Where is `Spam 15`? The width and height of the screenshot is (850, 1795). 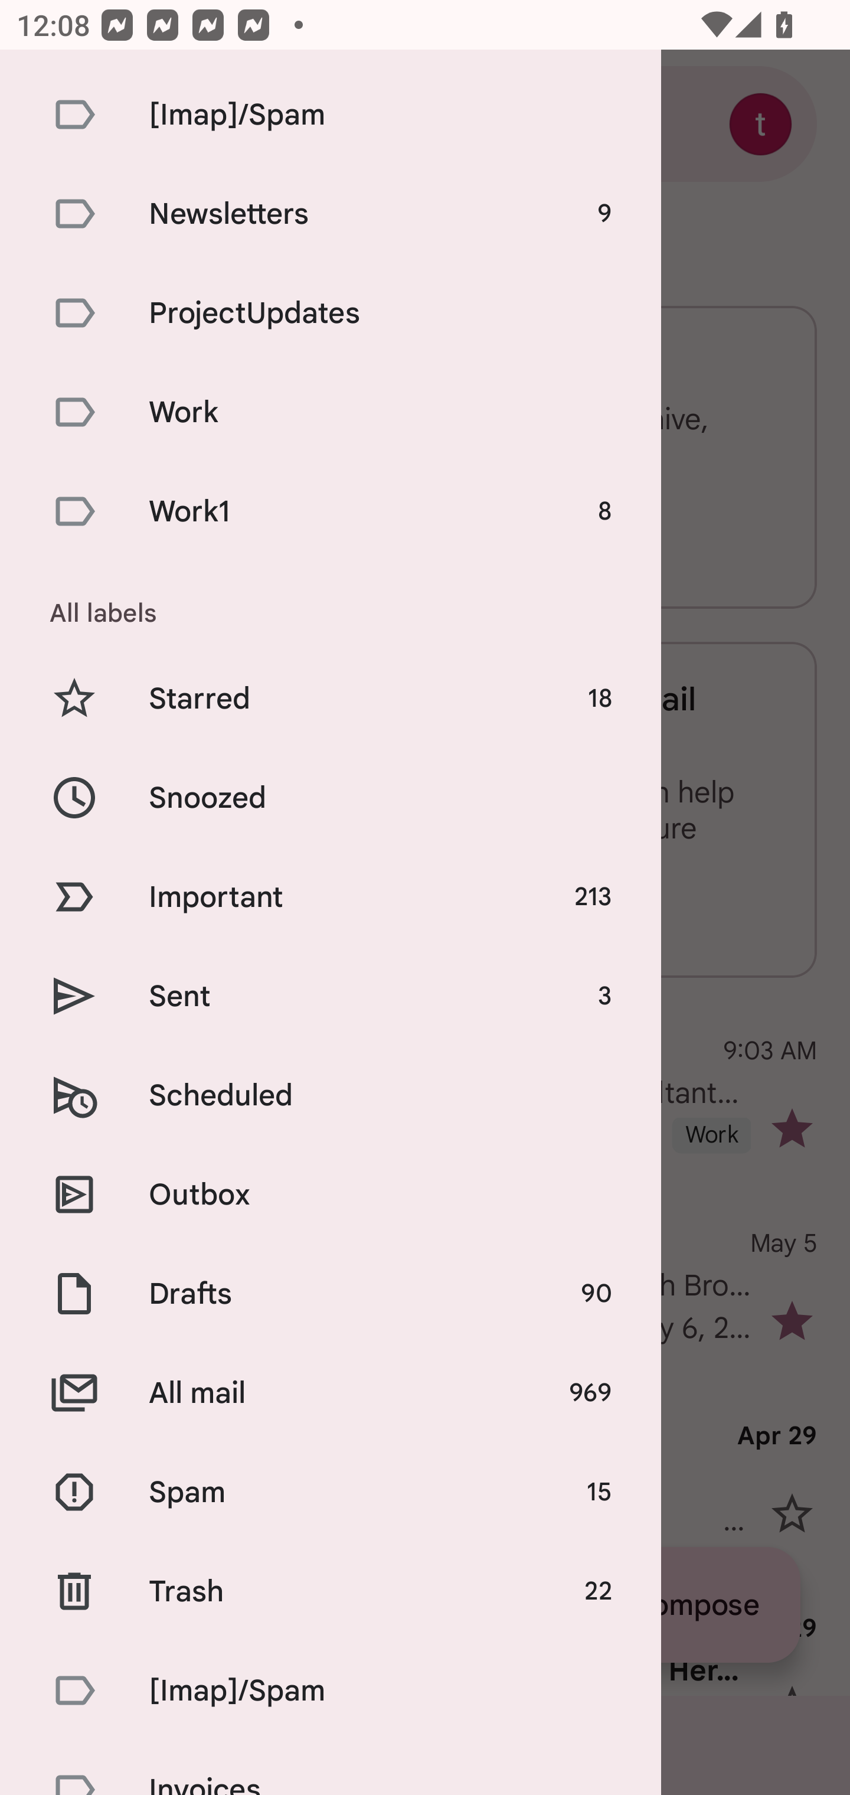 Spam 15 is located at coordinates (331, 1493).